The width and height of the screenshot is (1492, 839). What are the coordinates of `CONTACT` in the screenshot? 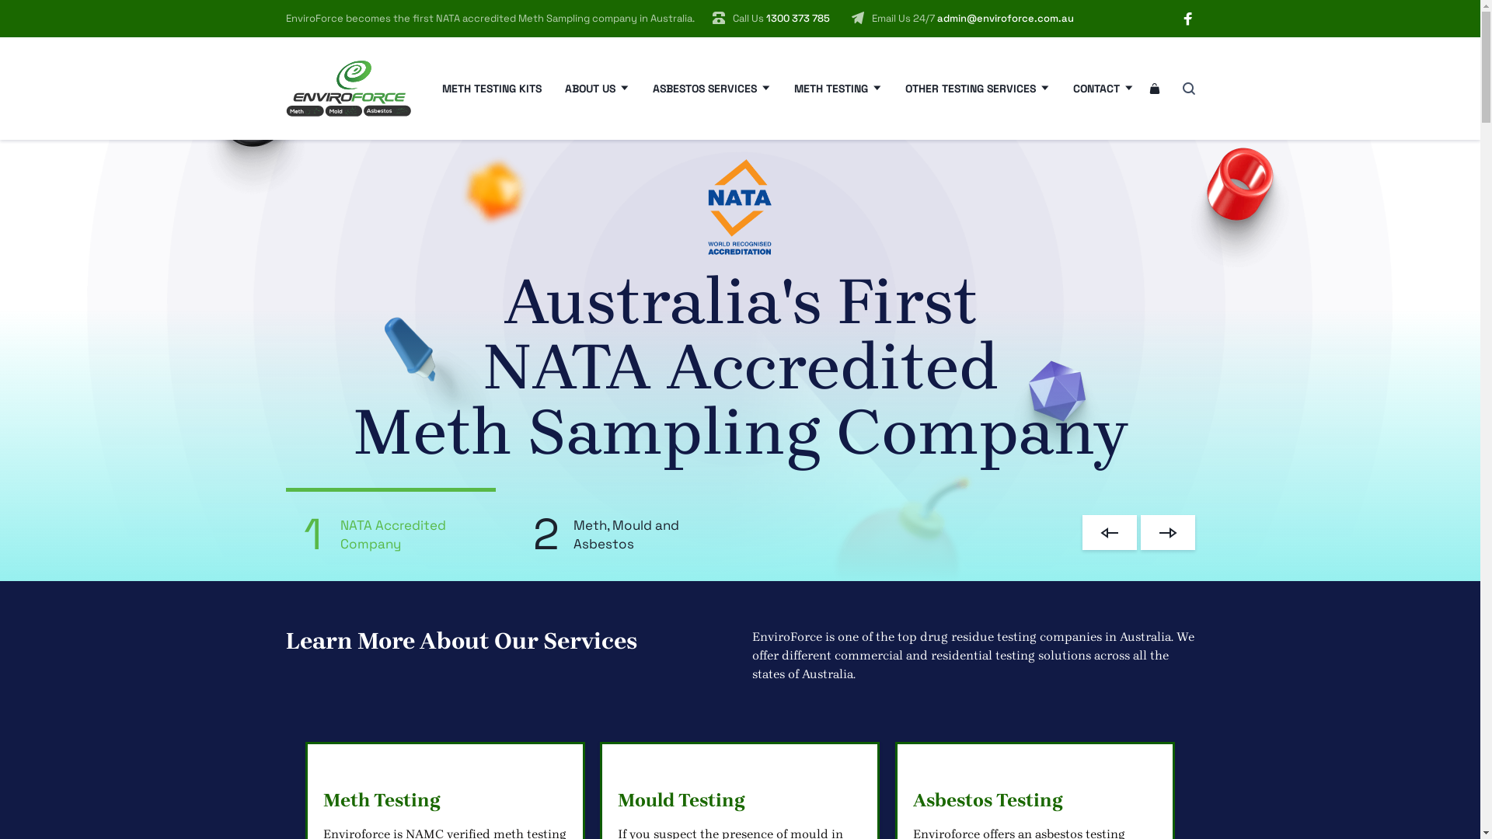 It's located at (1103, 89).